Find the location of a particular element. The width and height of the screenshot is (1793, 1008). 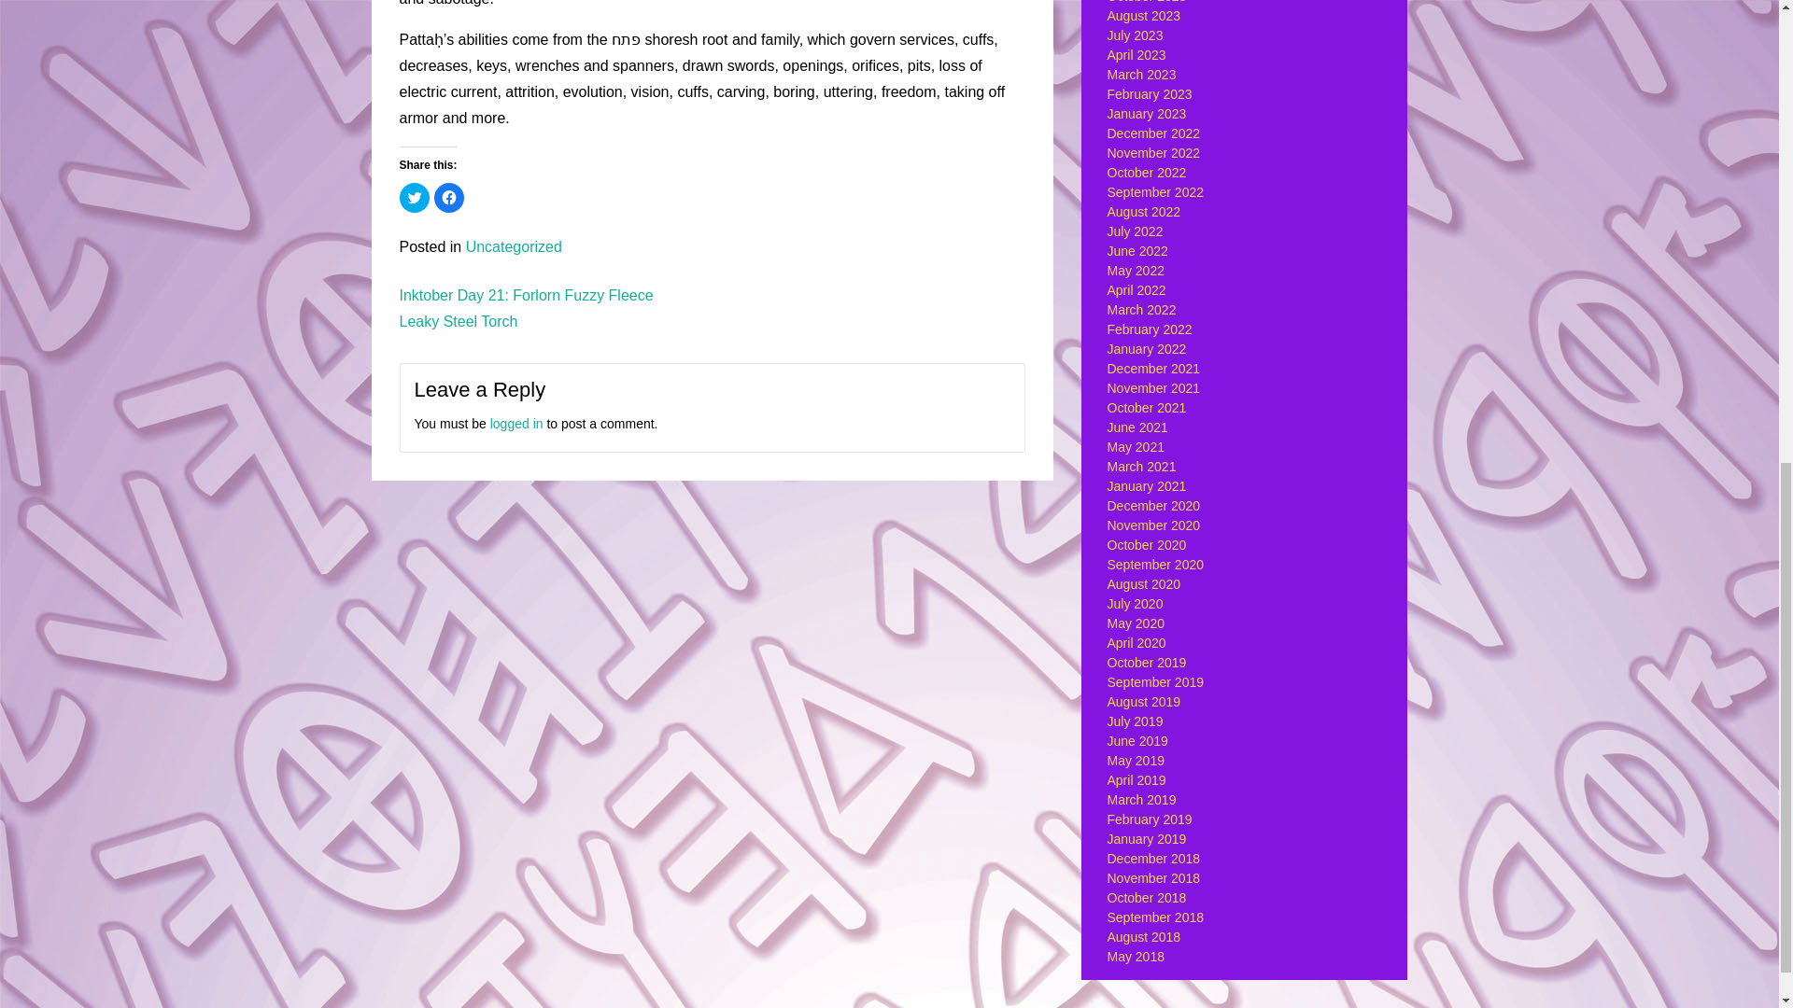

April 2023 is located at coordinates (1137, 54).